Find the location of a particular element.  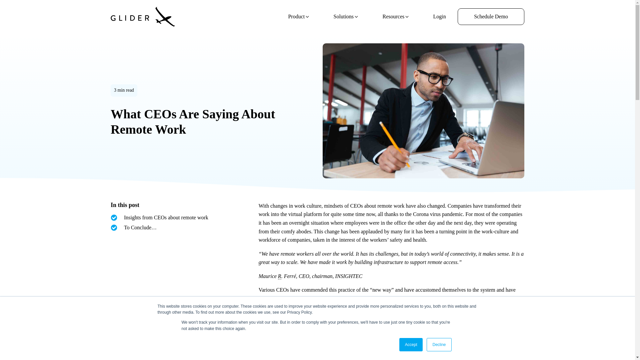

Decline is located at coordinates (439, 345).